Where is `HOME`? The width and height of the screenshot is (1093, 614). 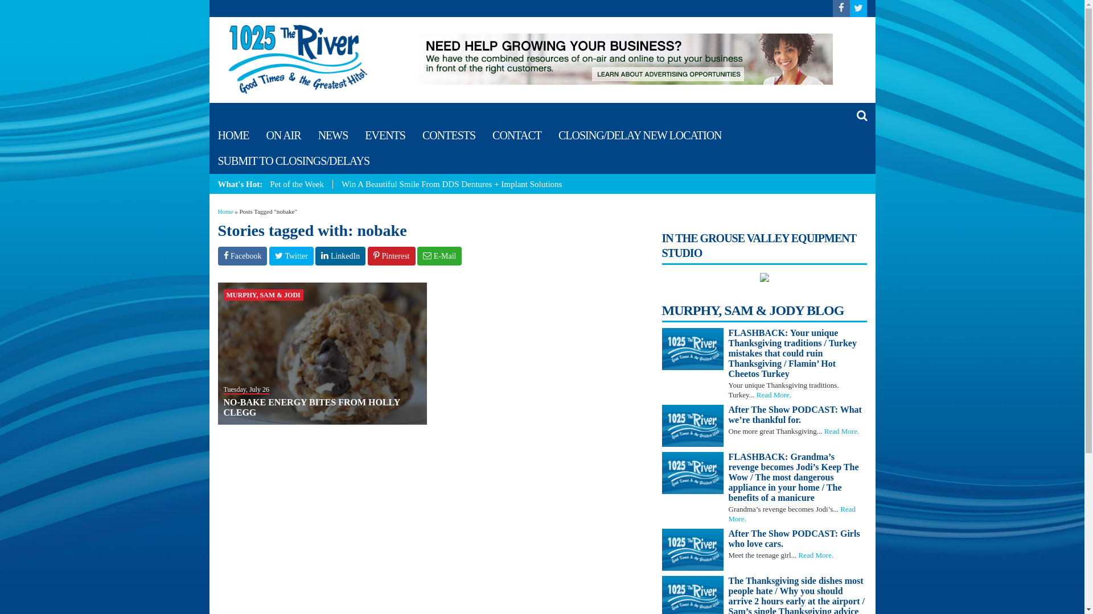
HOME is located at coordinates (233, 135).